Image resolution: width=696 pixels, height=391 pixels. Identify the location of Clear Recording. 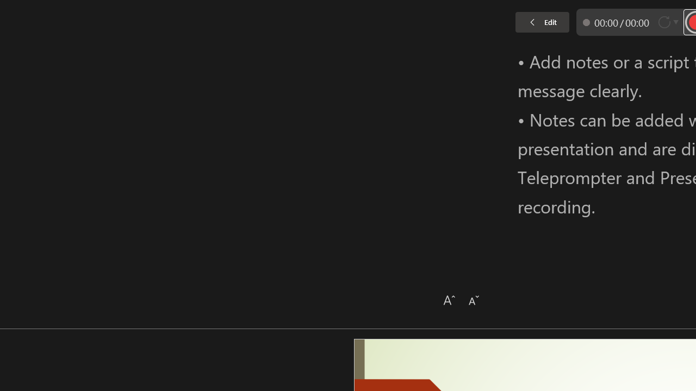
(224, 55).